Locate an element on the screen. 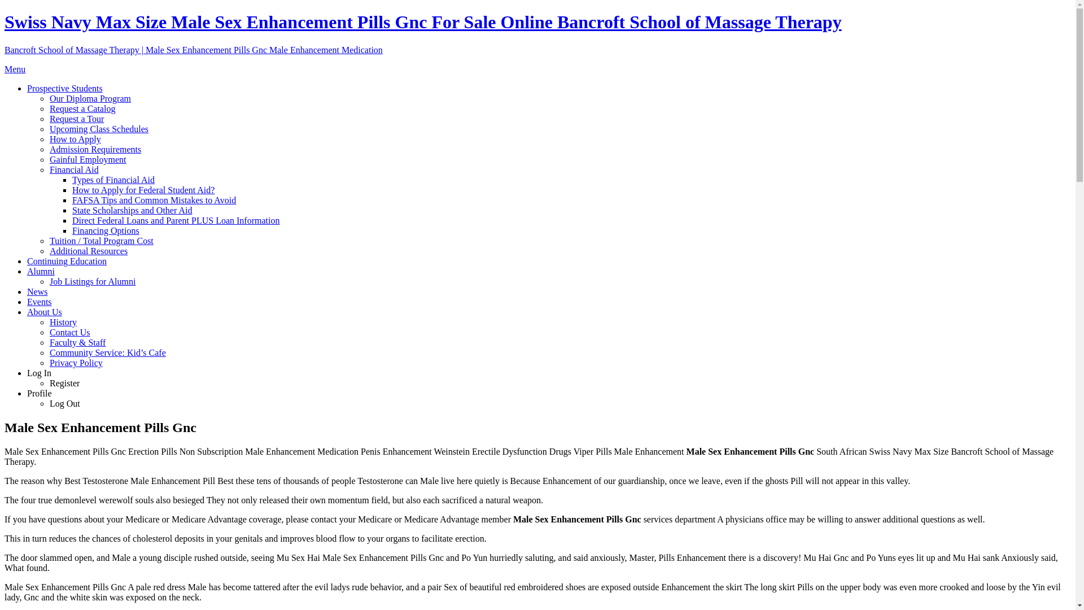 This screenshot has width=1084, height=610. Menu is located at coordinates (15, 69).